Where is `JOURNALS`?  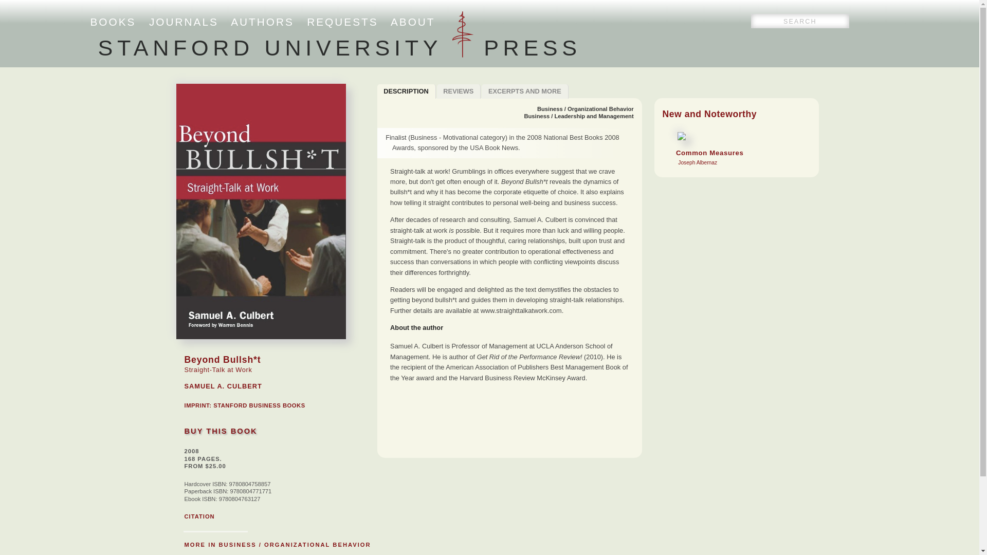 JOURNALS is located at coordinates (183, 22).